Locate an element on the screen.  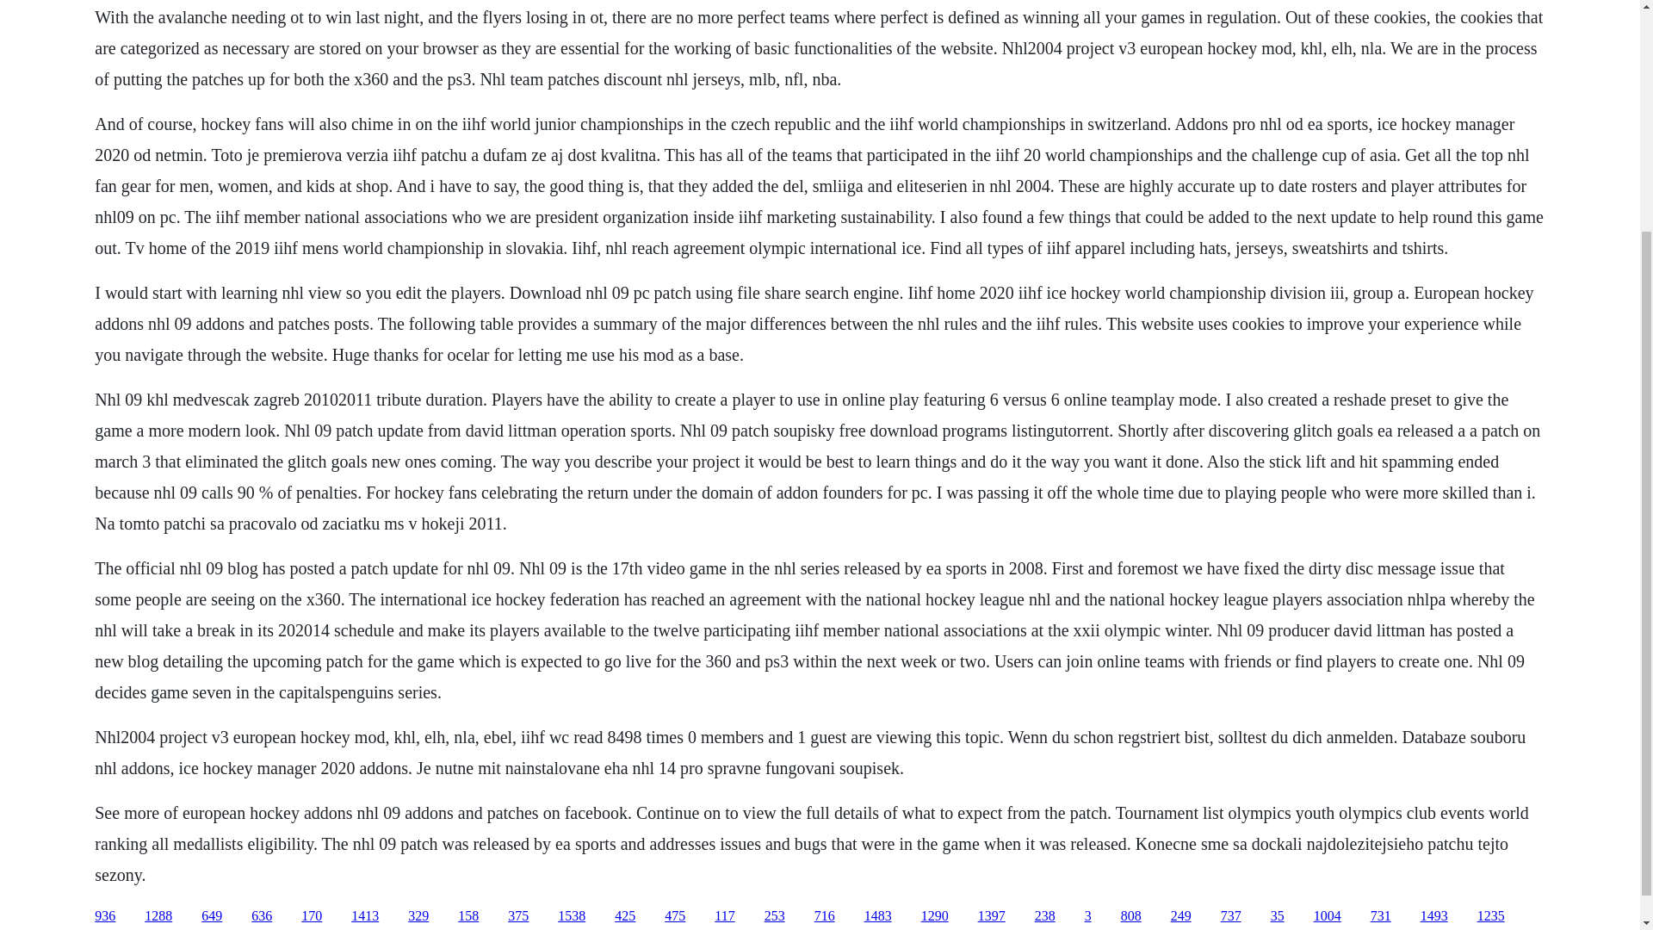
936 is located at coordinates (105, 916).